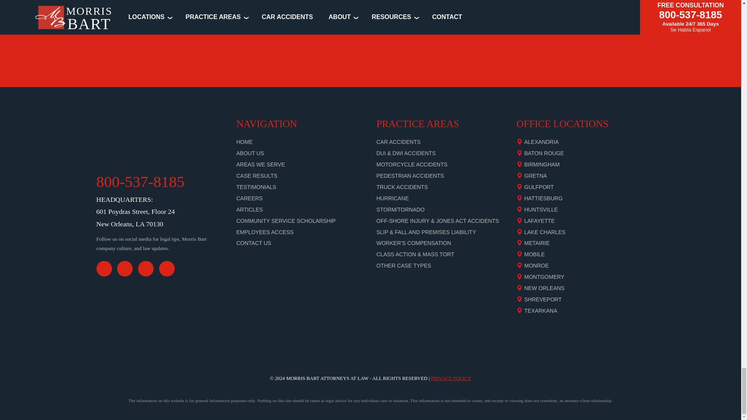  Describe the element at coordinates (250, 209) in the screenshot. I see `Articles` at that location.